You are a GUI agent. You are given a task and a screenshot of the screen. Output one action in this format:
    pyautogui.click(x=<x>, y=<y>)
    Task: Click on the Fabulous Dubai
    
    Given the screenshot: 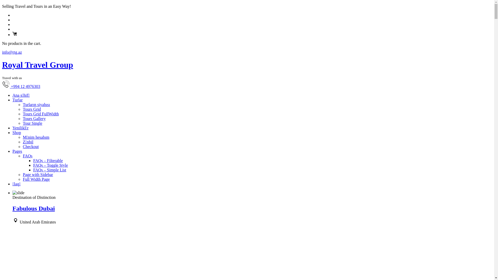 What is the action you would take?
    pyautogui.click(x=34, y=208)
    